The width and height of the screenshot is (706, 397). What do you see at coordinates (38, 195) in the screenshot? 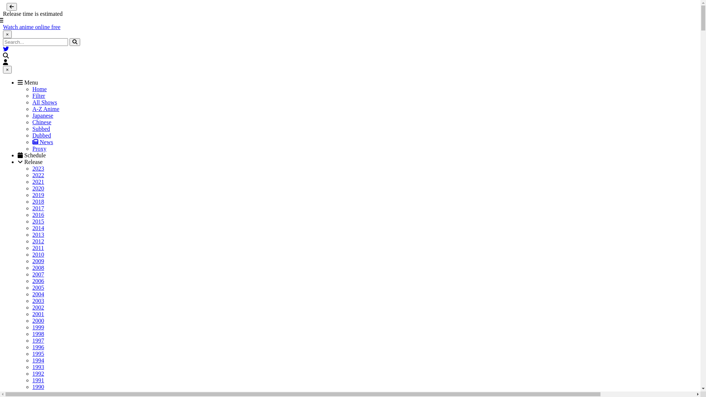
I see `2019` at bounding box center [38, 195].